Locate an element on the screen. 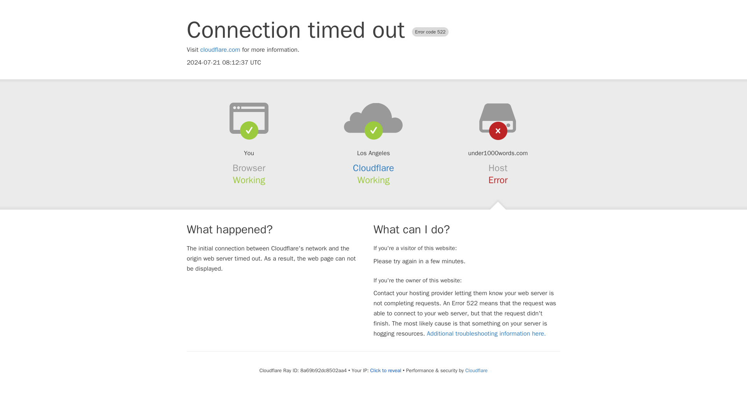  cloudflare.com is located at coordinates (220, 50).